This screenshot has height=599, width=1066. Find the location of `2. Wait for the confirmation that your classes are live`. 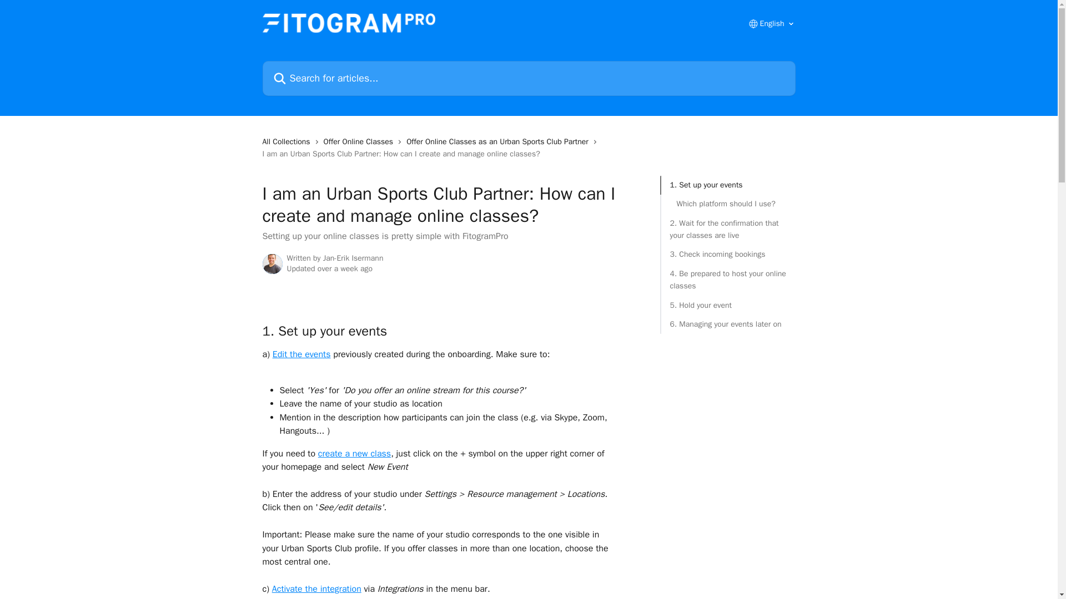

2. Wait for the confirmation that your classes are live is located at coordinates (727, 230).